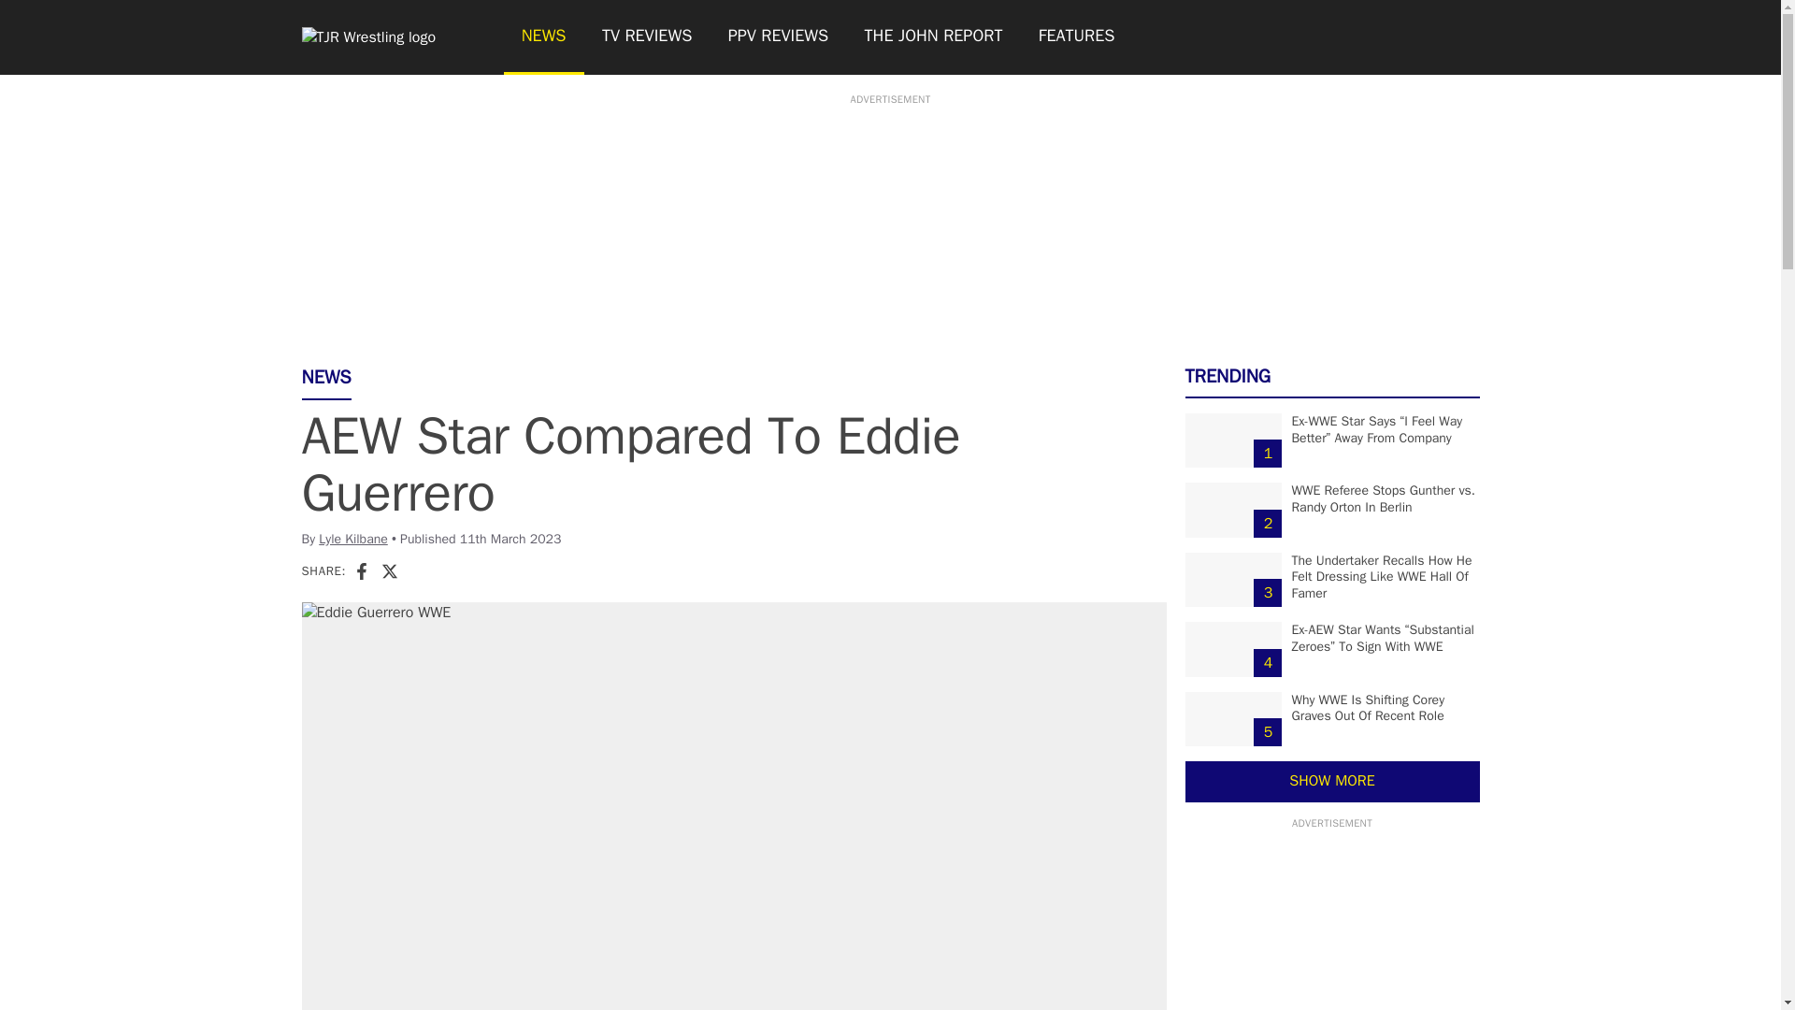 The height and width of the screenshot is (1010, 1795). I want to click on PPV REVIEWS, so click(779, 37).